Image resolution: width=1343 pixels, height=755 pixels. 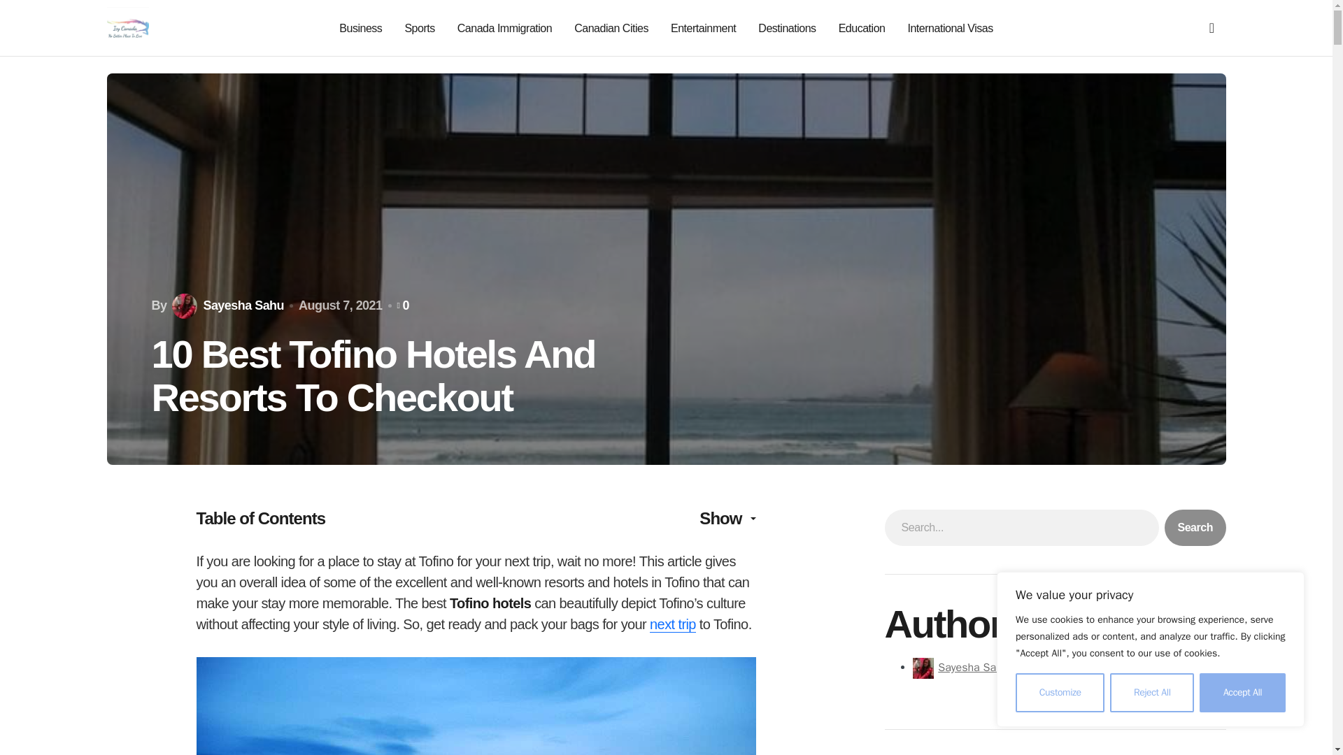 I want to click on Customize, so click(x=1059, y=693).